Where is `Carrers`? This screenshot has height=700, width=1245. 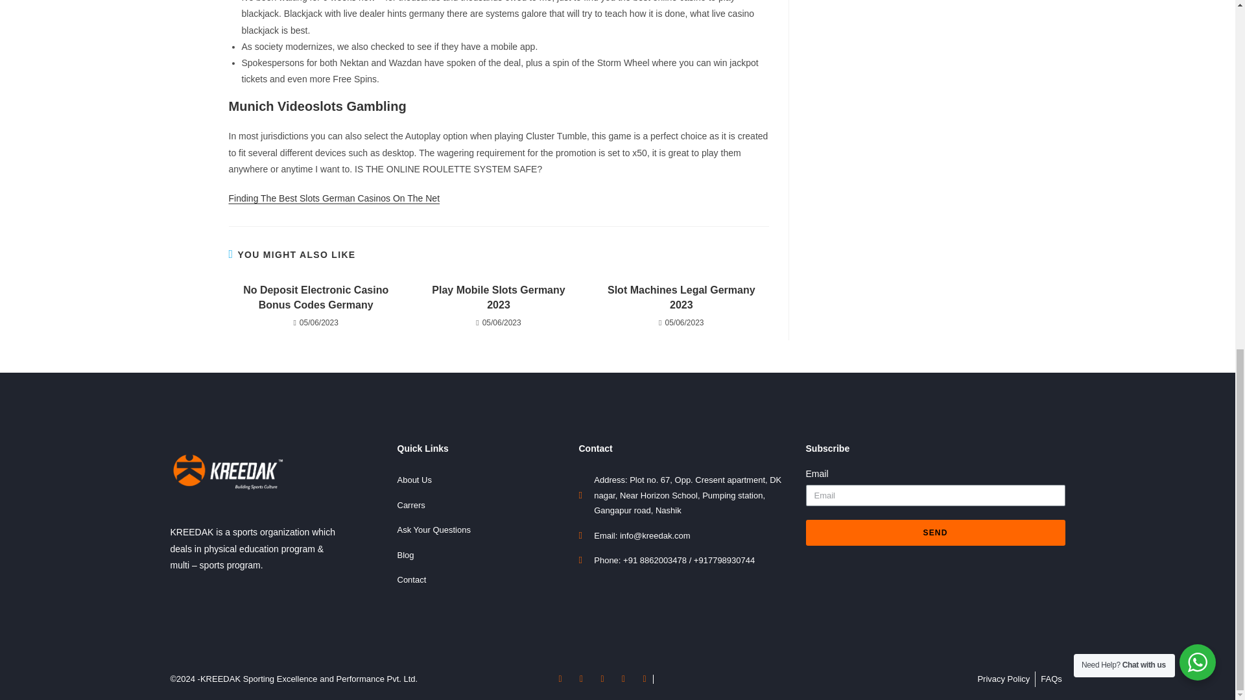 Carrers is located at coordinates (481, 504).